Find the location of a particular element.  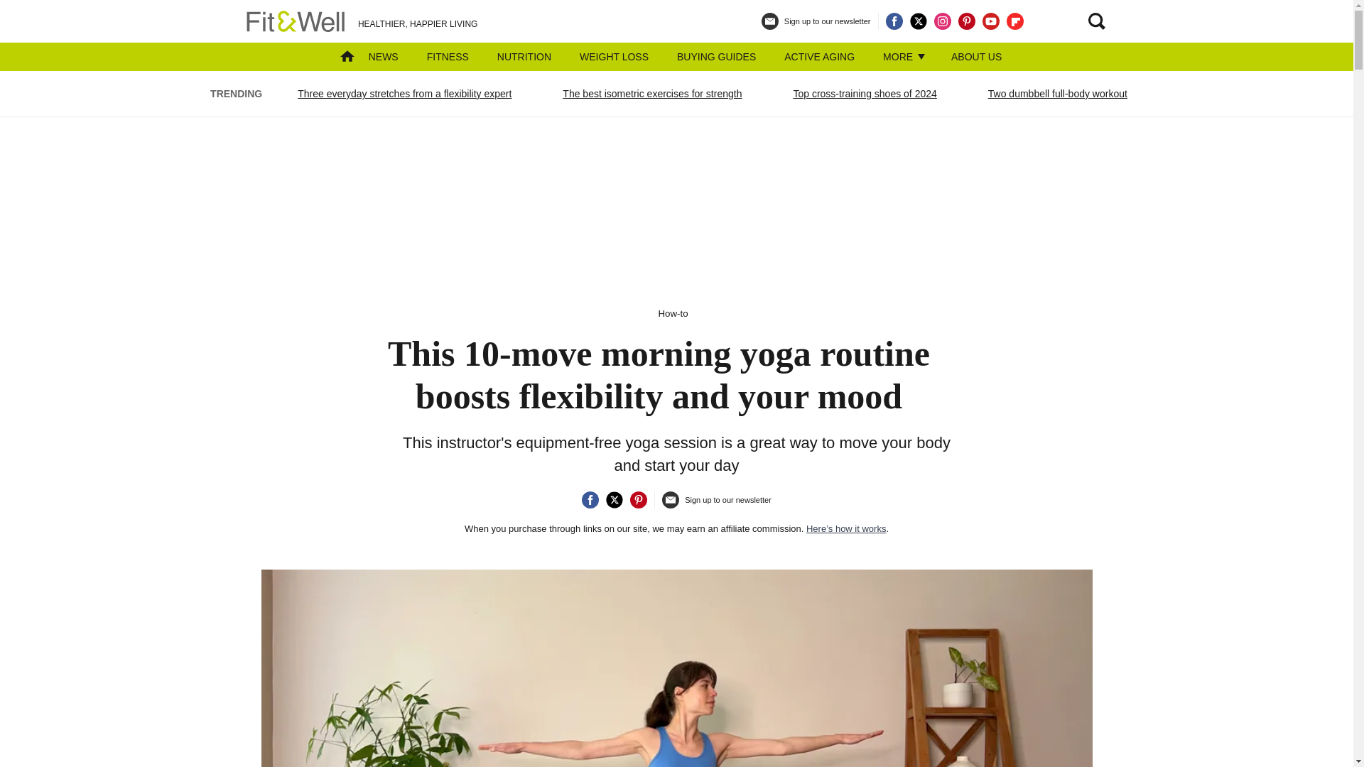

Sign up to our newsletter is located at coordinates (816, 27).